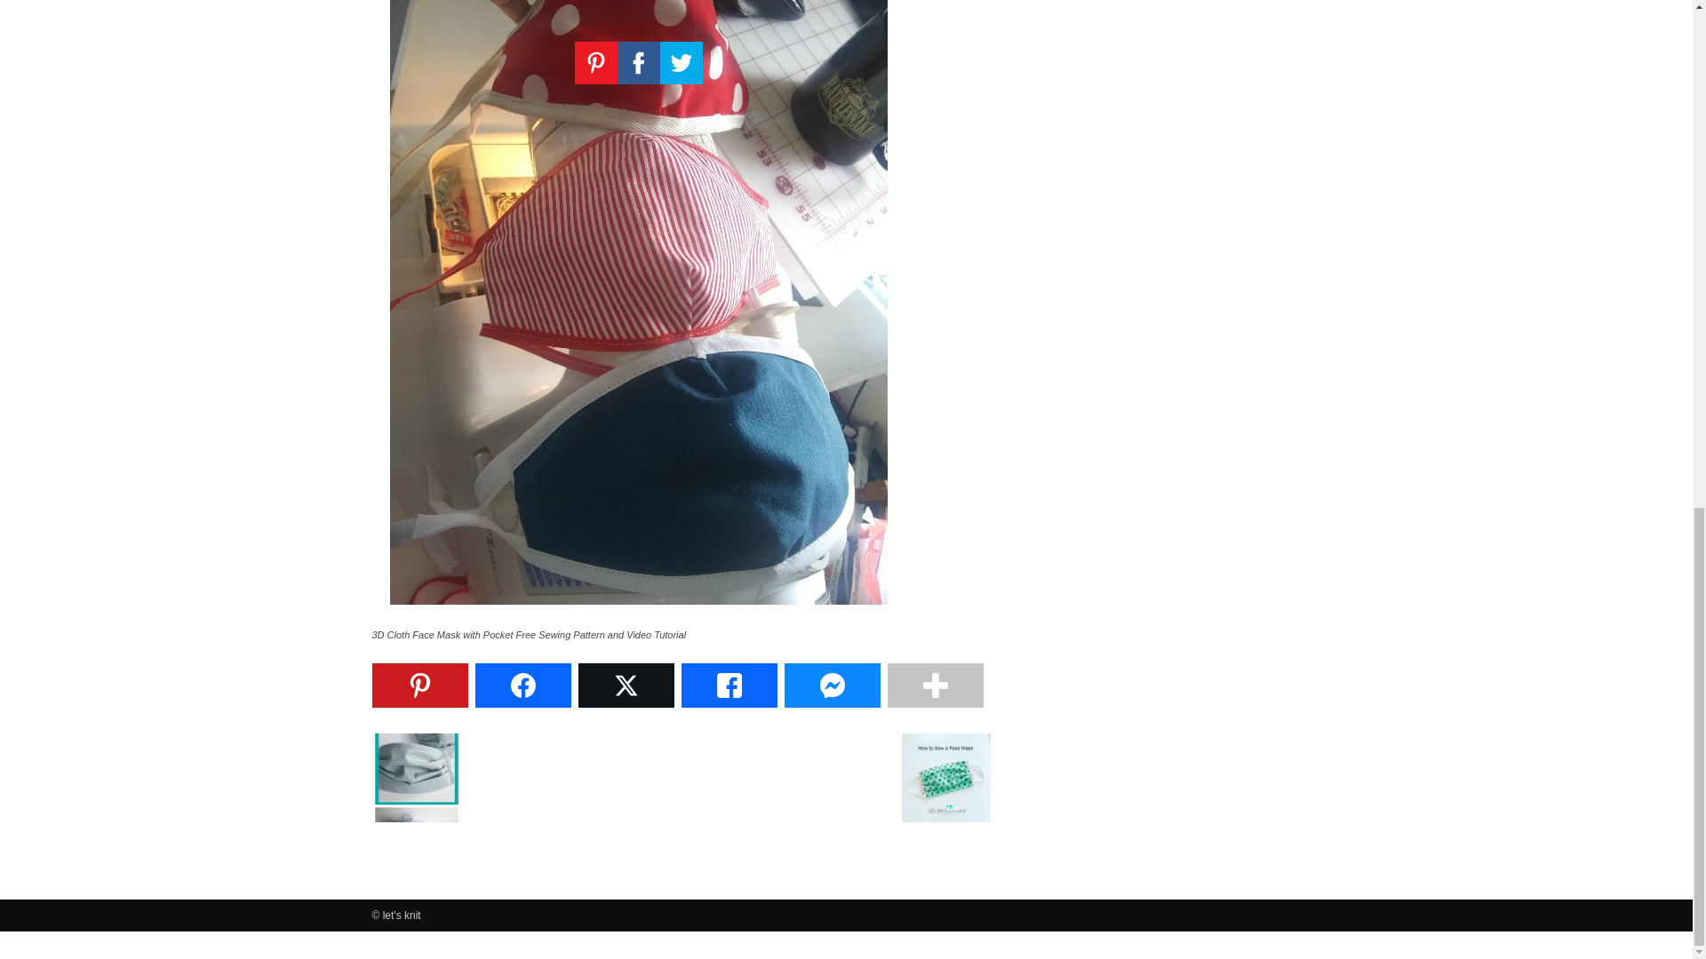 This screenshot has width=1706, height=959. I want to click on Share on Facebook, so click(522, 686).